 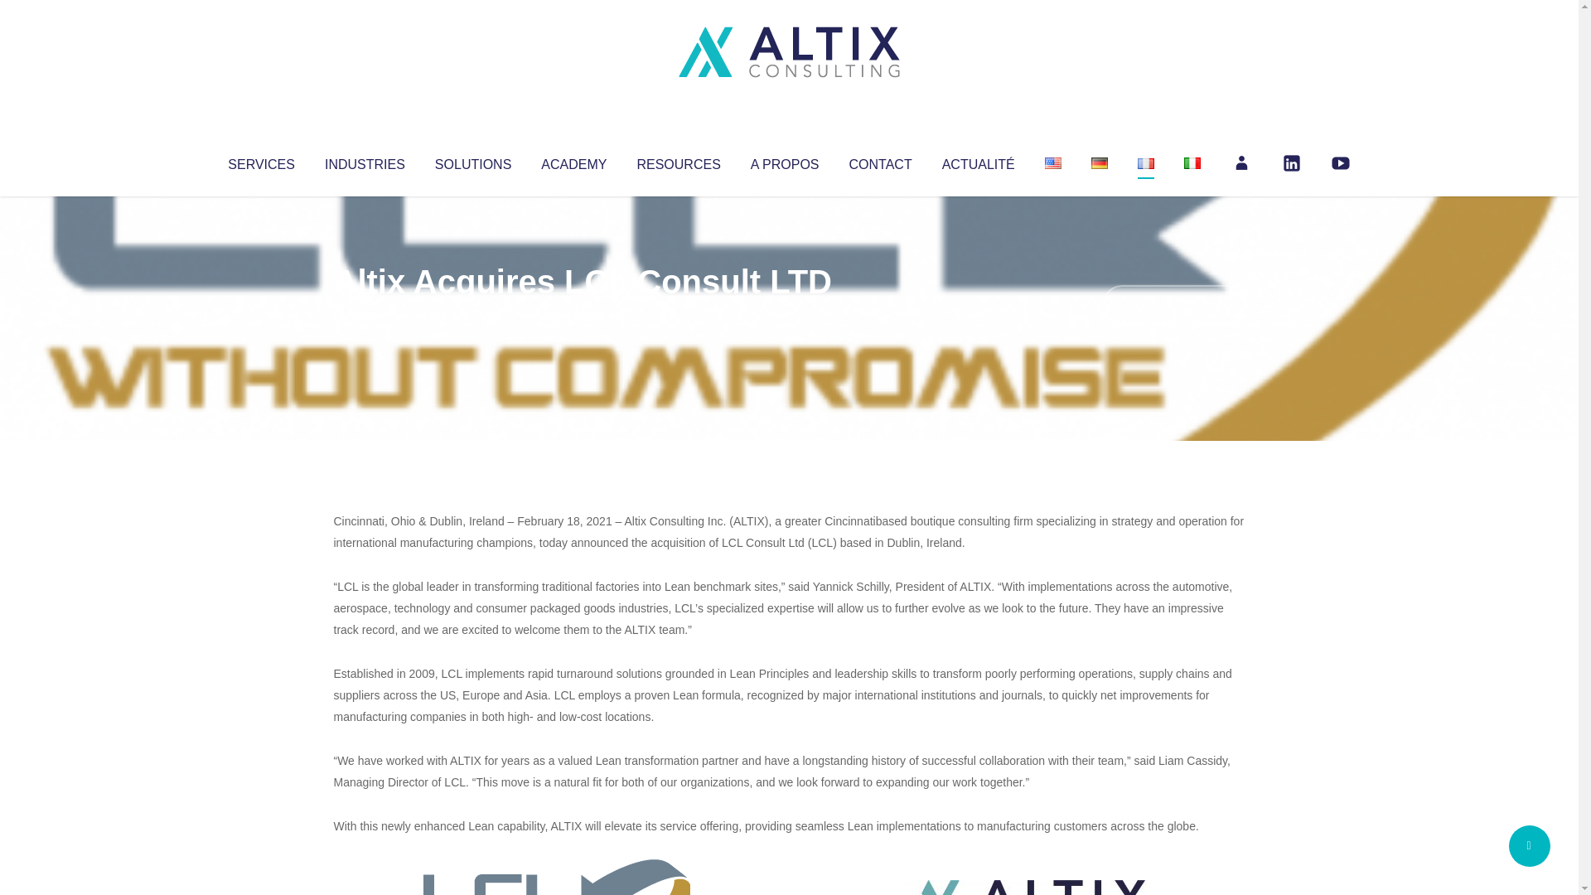 What do you see at coordinates (1173, 303) in the screenshot?
I see `No Comments` at bounding box center [1173, 303].